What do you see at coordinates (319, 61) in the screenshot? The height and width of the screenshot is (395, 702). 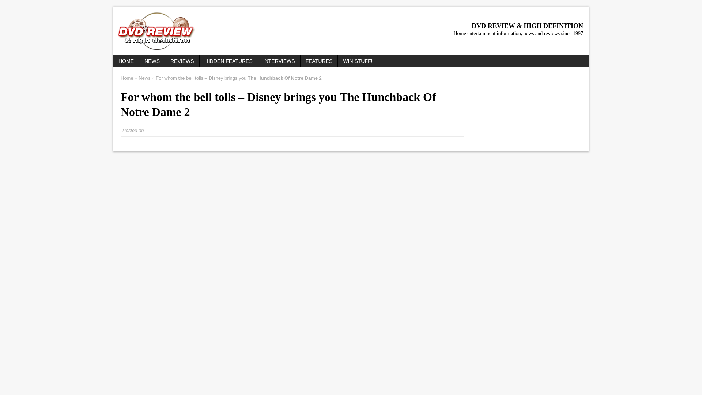 I see `FEATURES` at bounding box center [319, 61].